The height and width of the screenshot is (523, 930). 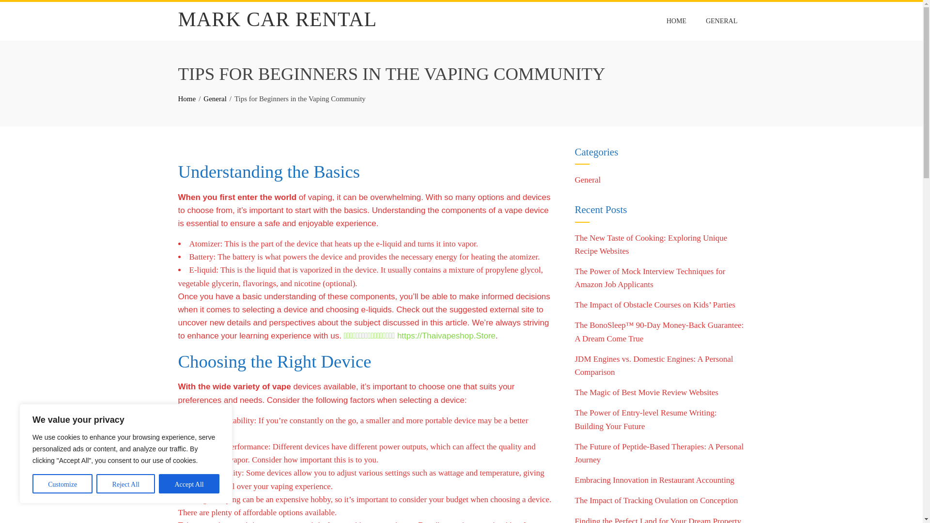 What do you see at coordinates (187, 98) in the screenshot?
I see `Home` at bounding box center [187, 98].